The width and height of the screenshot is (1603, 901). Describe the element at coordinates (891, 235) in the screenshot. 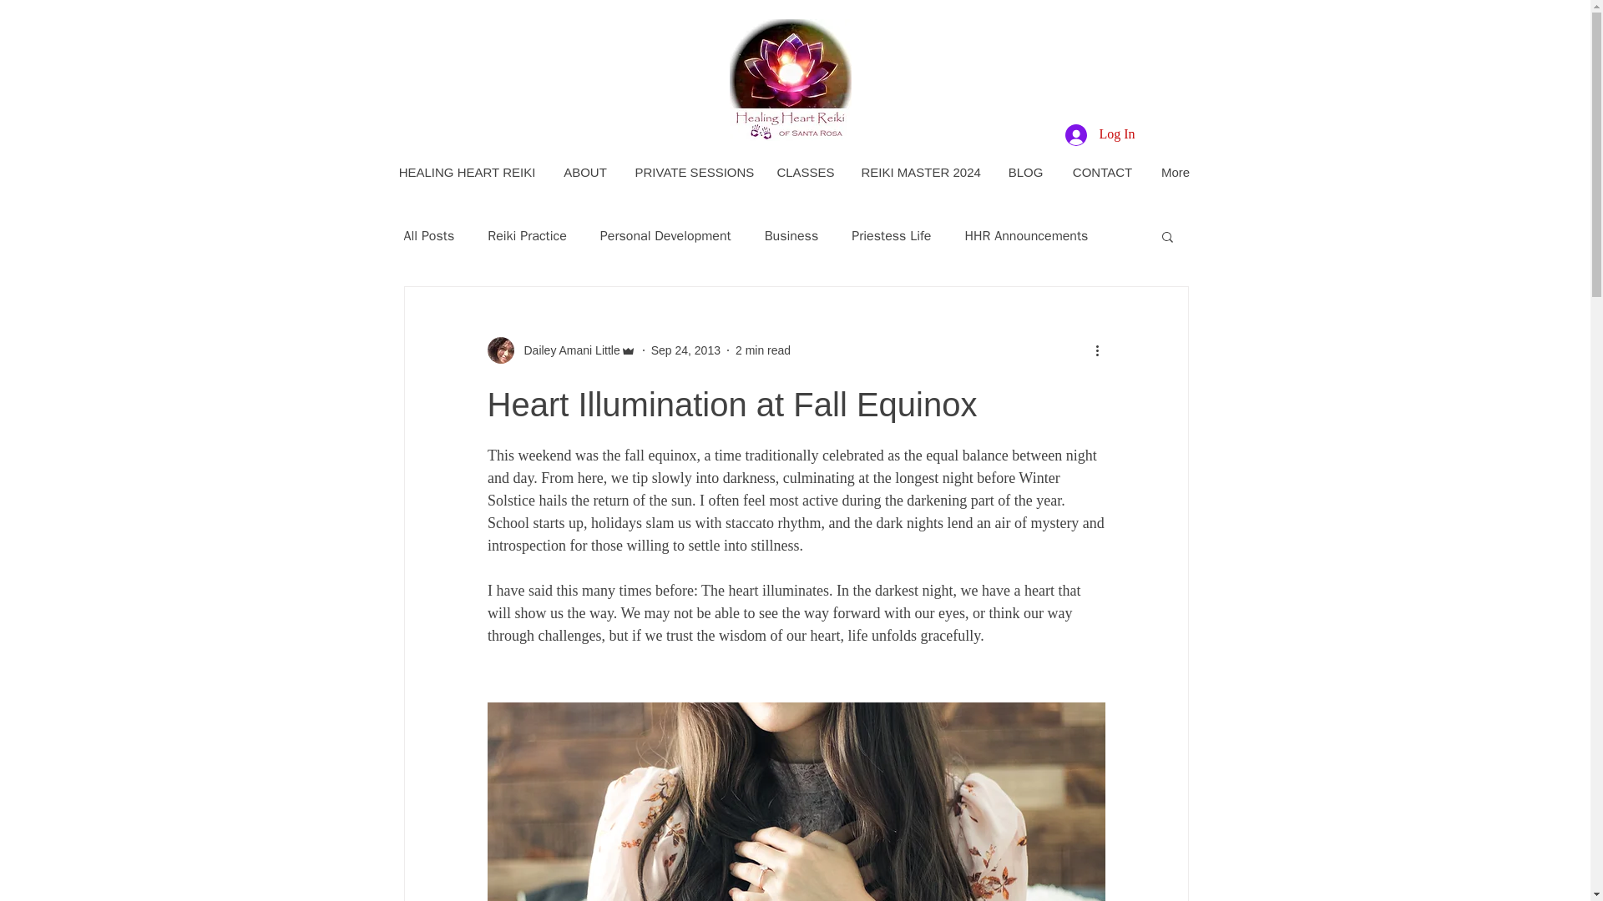

I see `Priestess Life` at that location.